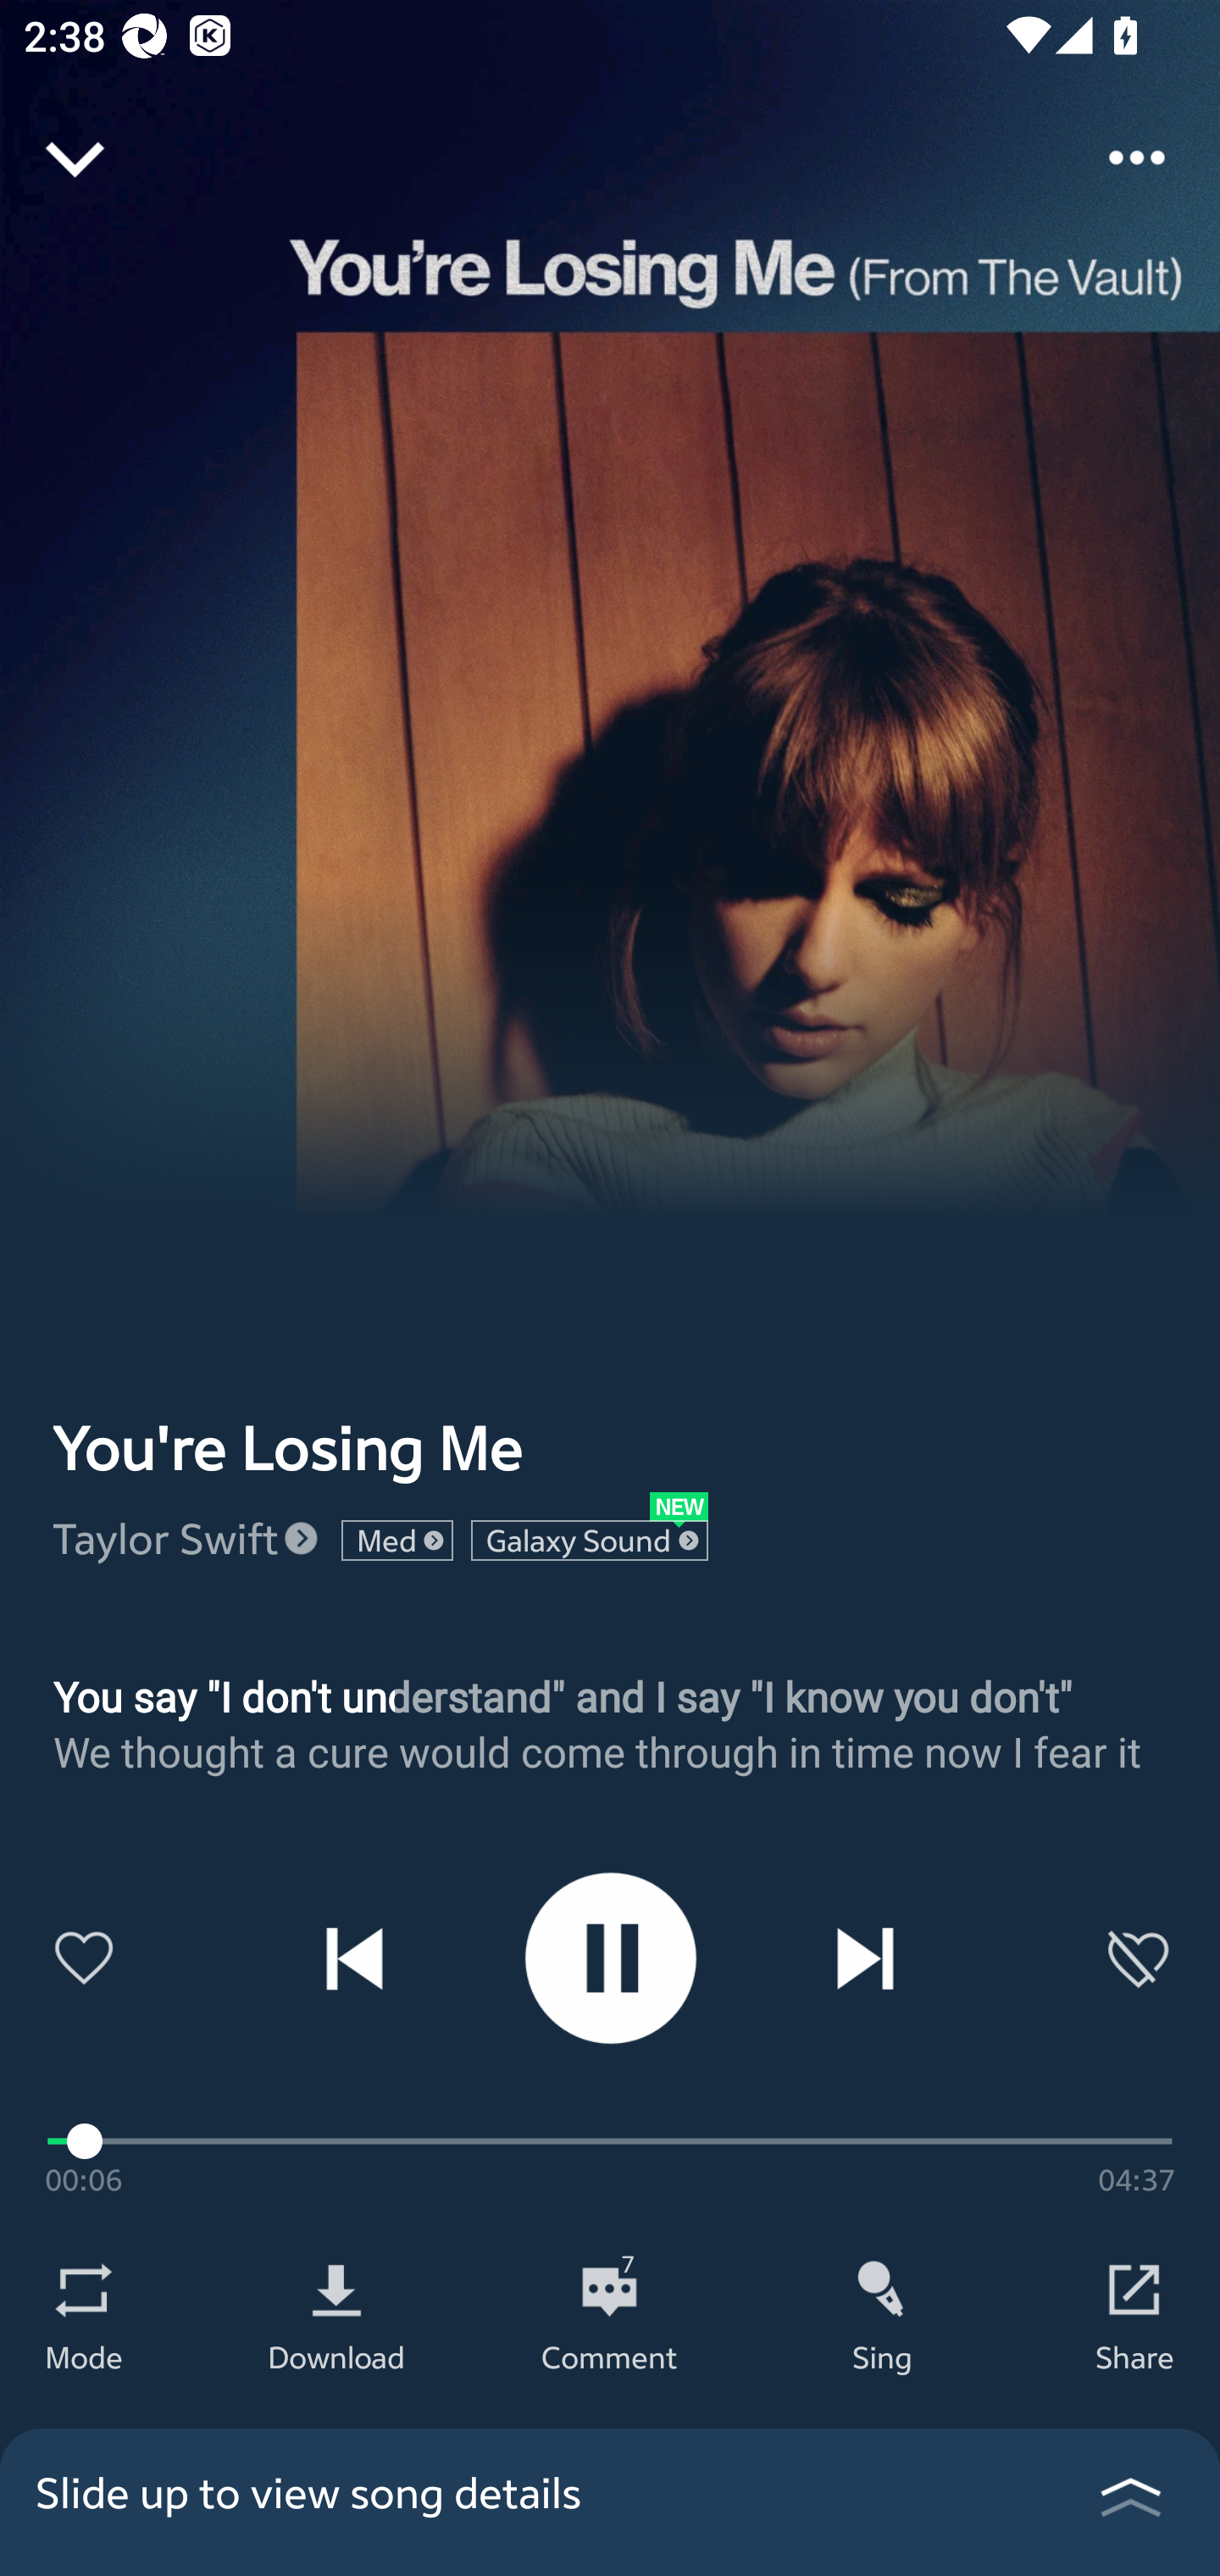 Image resolution: width=1220 pixels, height=2576 pixels. What do you see at coordinates (883, 2357) in the screenshot?
I see `Sing` at bounding box center [883, 2357].